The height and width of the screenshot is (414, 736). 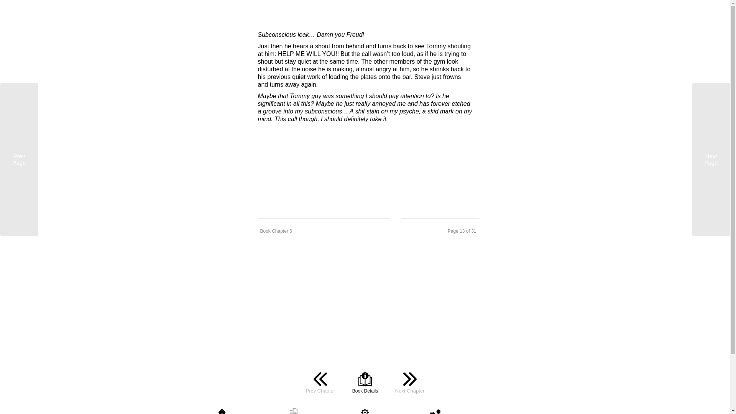 What do you see at coordinates (324, 231) in the screenshot?
I see `Book Chapter 6` at bounding box center [324, 231].